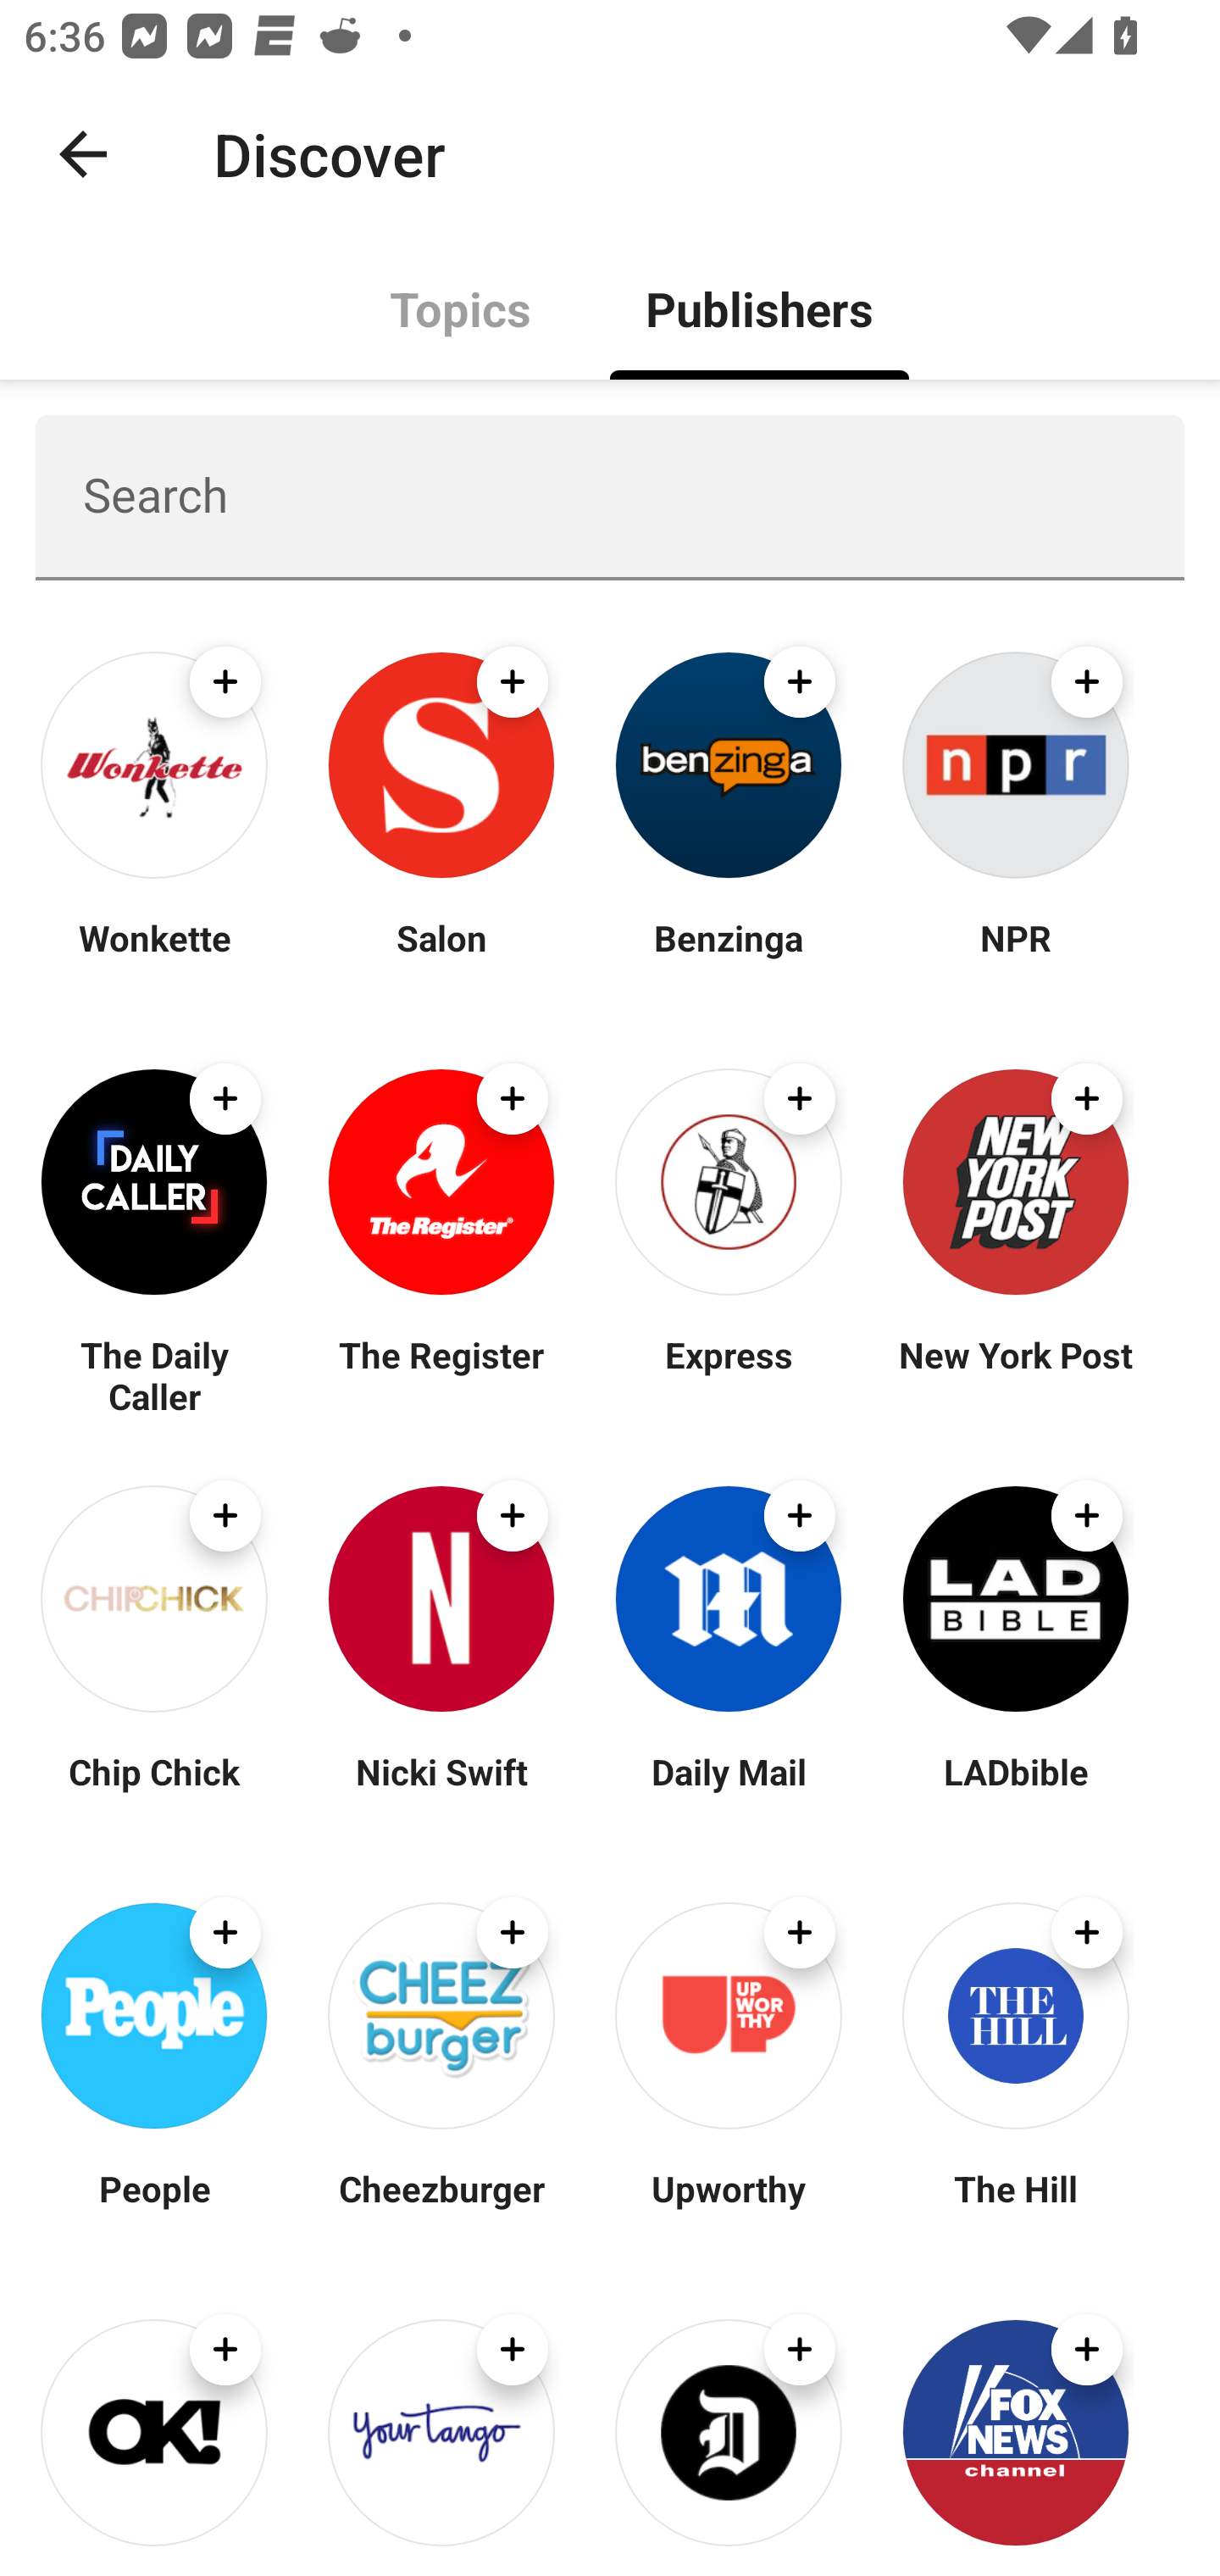 This screenshot has width=1220, height=2576. Describe the element at coordinates (729, 1374) in the screenshot. I see `Express` at that location.